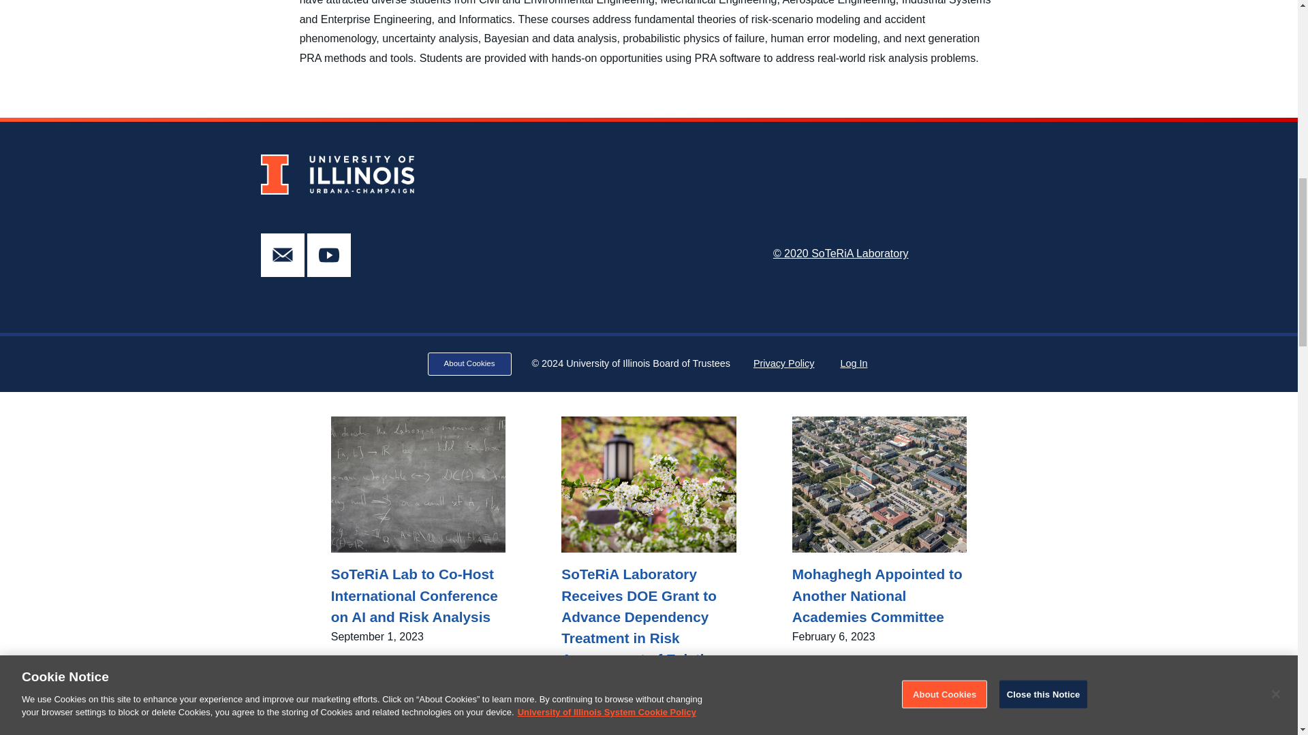 The width and height of the screenshot is (1308, 735). I want to click on About Cookies, so click(469, 363).